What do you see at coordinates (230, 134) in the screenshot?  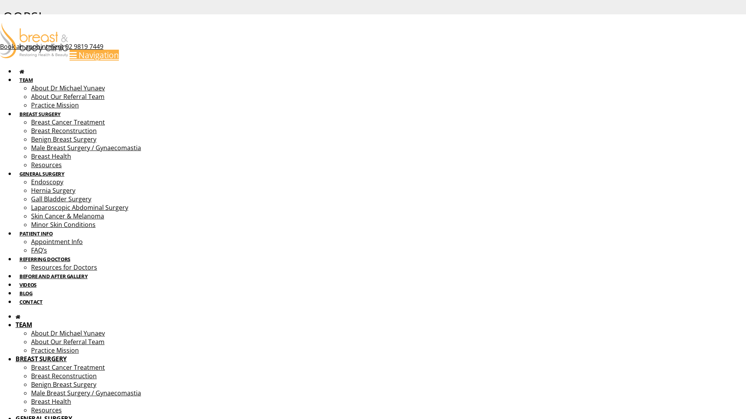 I see `Practice Mission` at bounding box center [230, 134].